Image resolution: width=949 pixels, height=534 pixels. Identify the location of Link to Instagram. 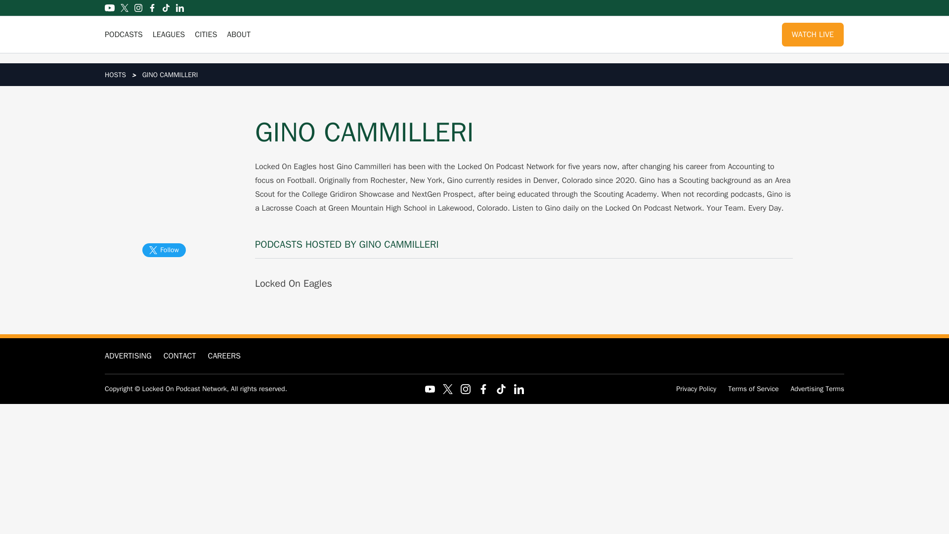
(466, 389).